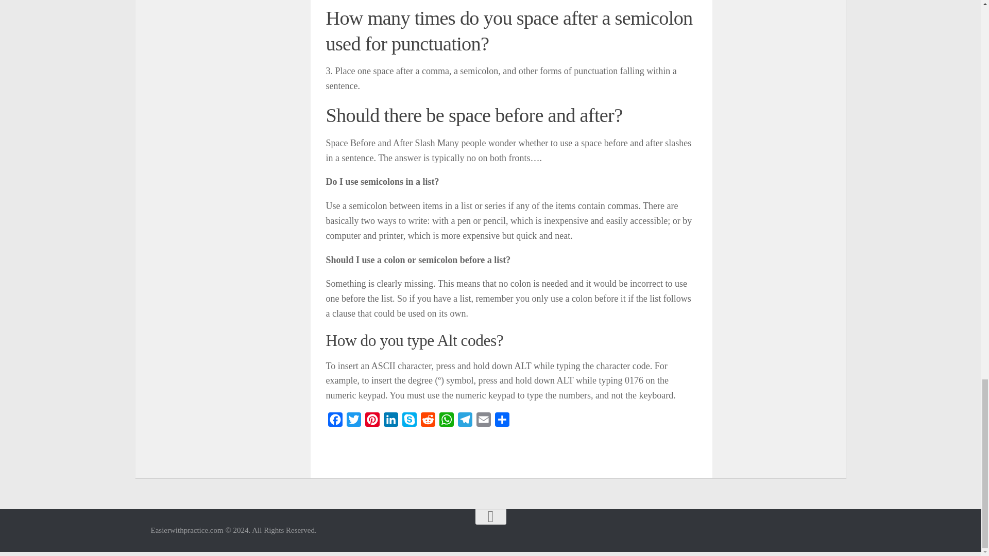 The height and width of the screenshot is (556, 989). What do you see at coordinates (390, 422) in the screenshot?
I see `LinkedIn` at bounding box center [390, 422].